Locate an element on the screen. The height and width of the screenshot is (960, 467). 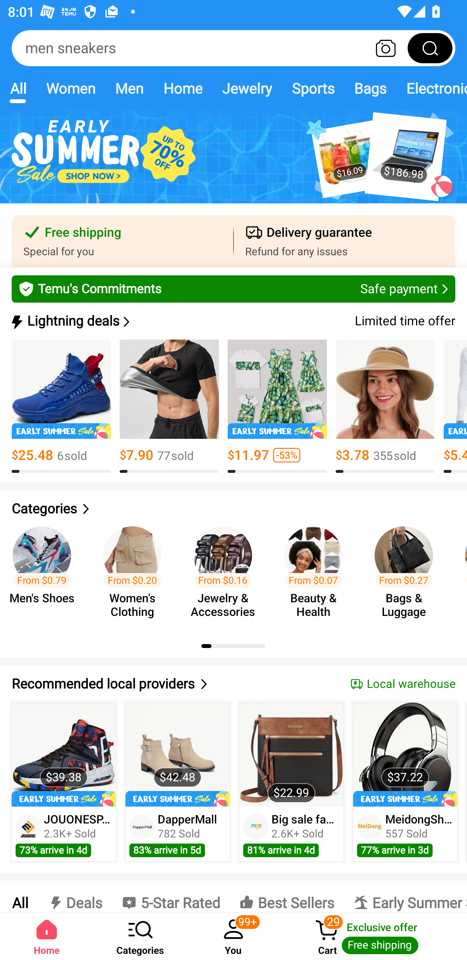
Delivery guarantee Refund for any issues is located at coordinates (344, 241).